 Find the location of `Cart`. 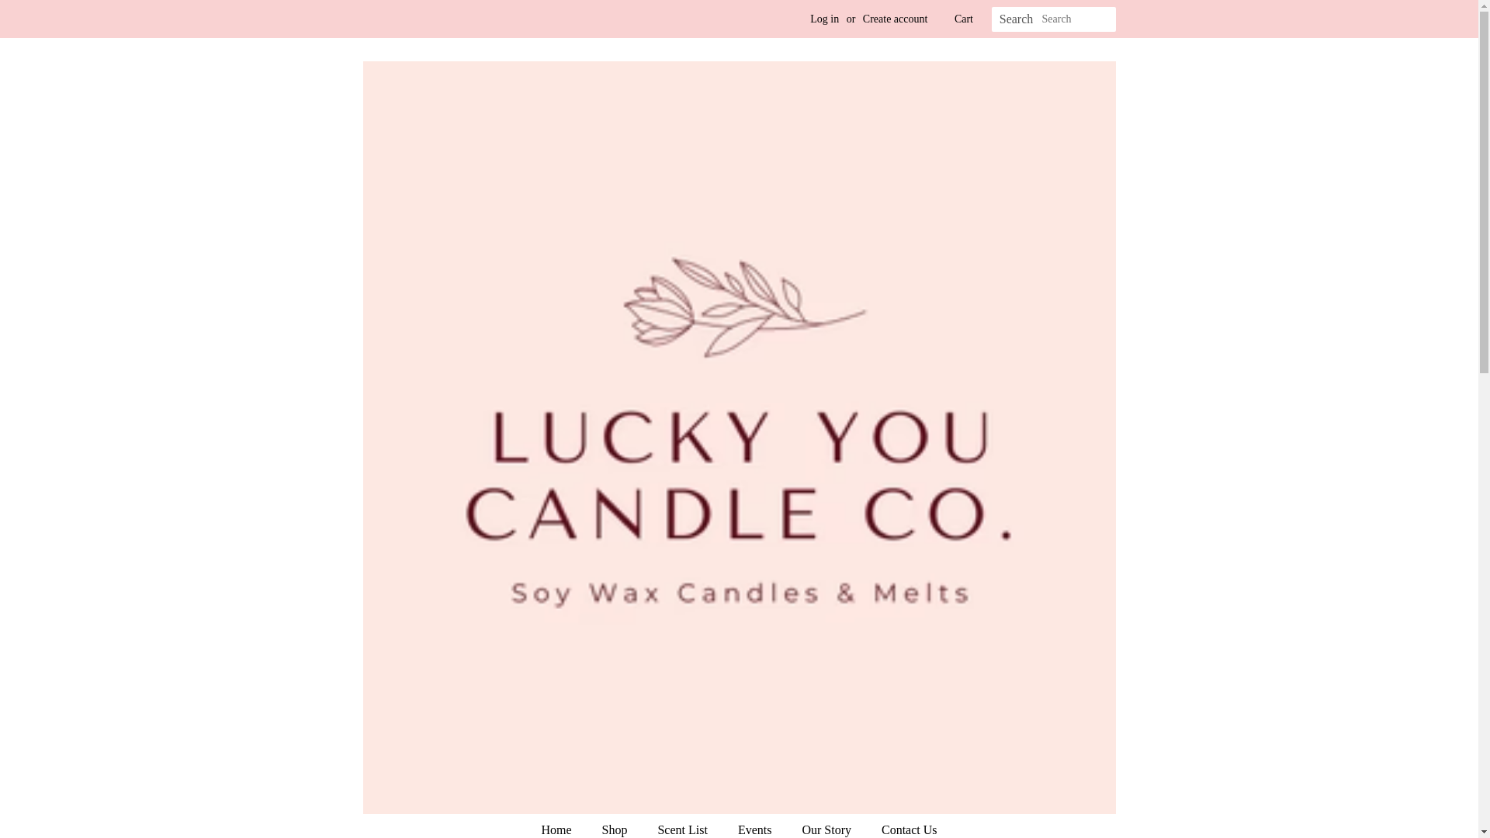

Cart is located at coordinates (964, 19).